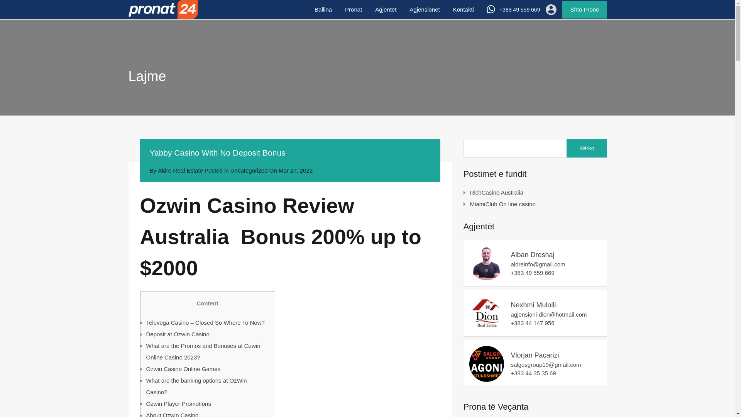 This screenshot has height=417, width=741. What do you see at coordinates (486, 327) in the screenshot?
I see `Nexhmi Mulolli` at bounding box center [486, 327].